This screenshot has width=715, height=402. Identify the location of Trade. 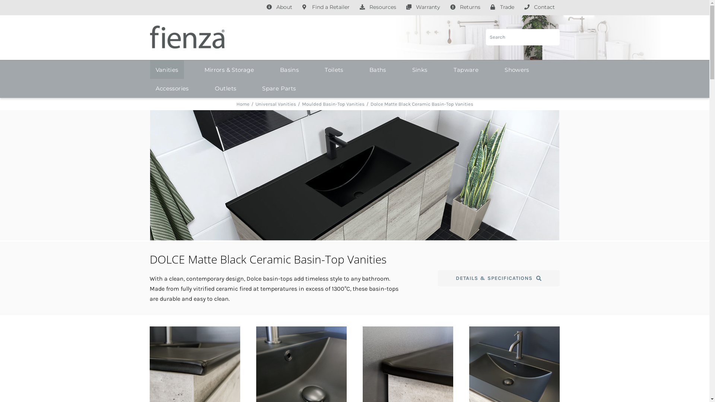
(502, 7).